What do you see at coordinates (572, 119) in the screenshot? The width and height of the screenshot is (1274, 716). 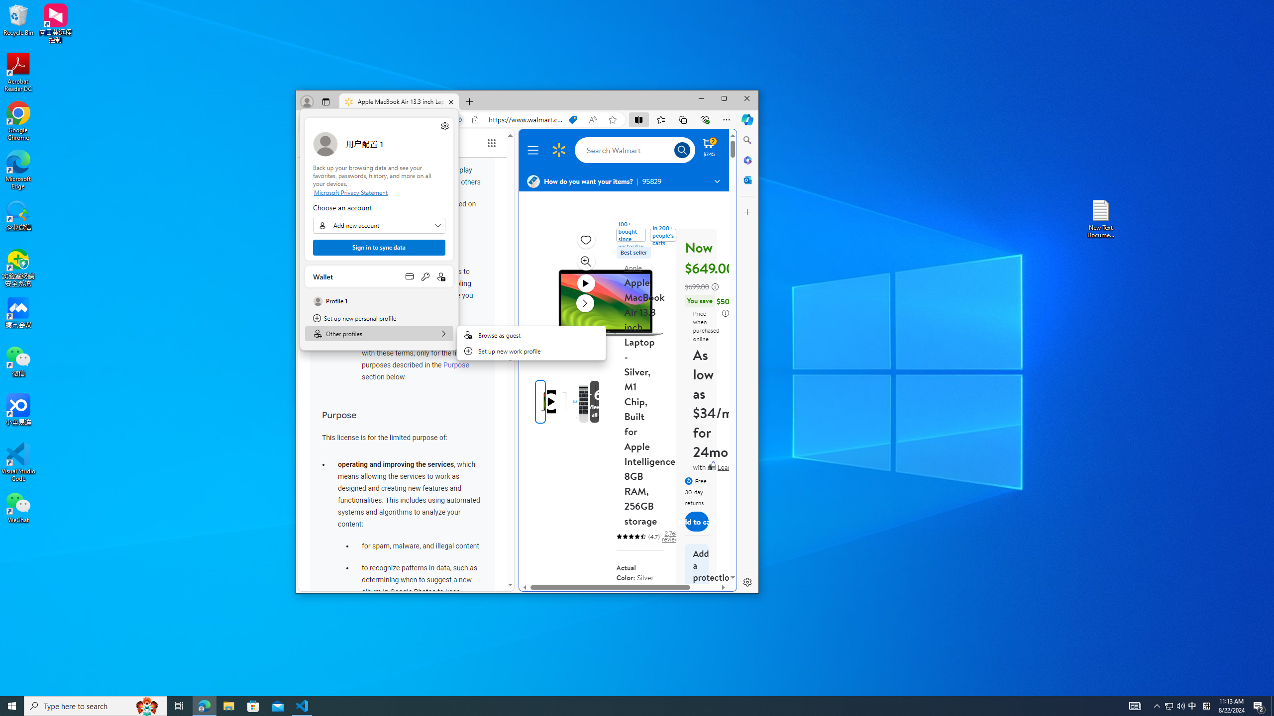 I see `Set up new work profile` at bounding box center [572, 119].